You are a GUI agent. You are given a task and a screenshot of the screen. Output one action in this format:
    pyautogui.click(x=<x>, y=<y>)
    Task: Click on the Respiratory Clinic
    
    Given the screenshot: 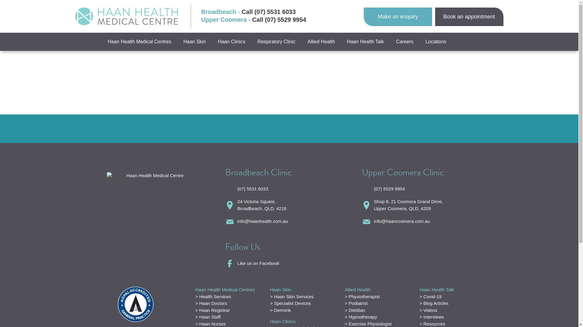 What is the action you would take?
    pyautogui.click(x=276, y=42)
    